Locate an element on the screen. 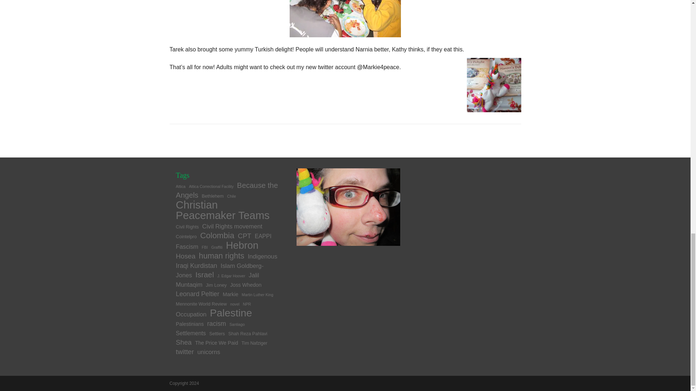  Attica Correctional Facility is located at coordinates (211, 186).